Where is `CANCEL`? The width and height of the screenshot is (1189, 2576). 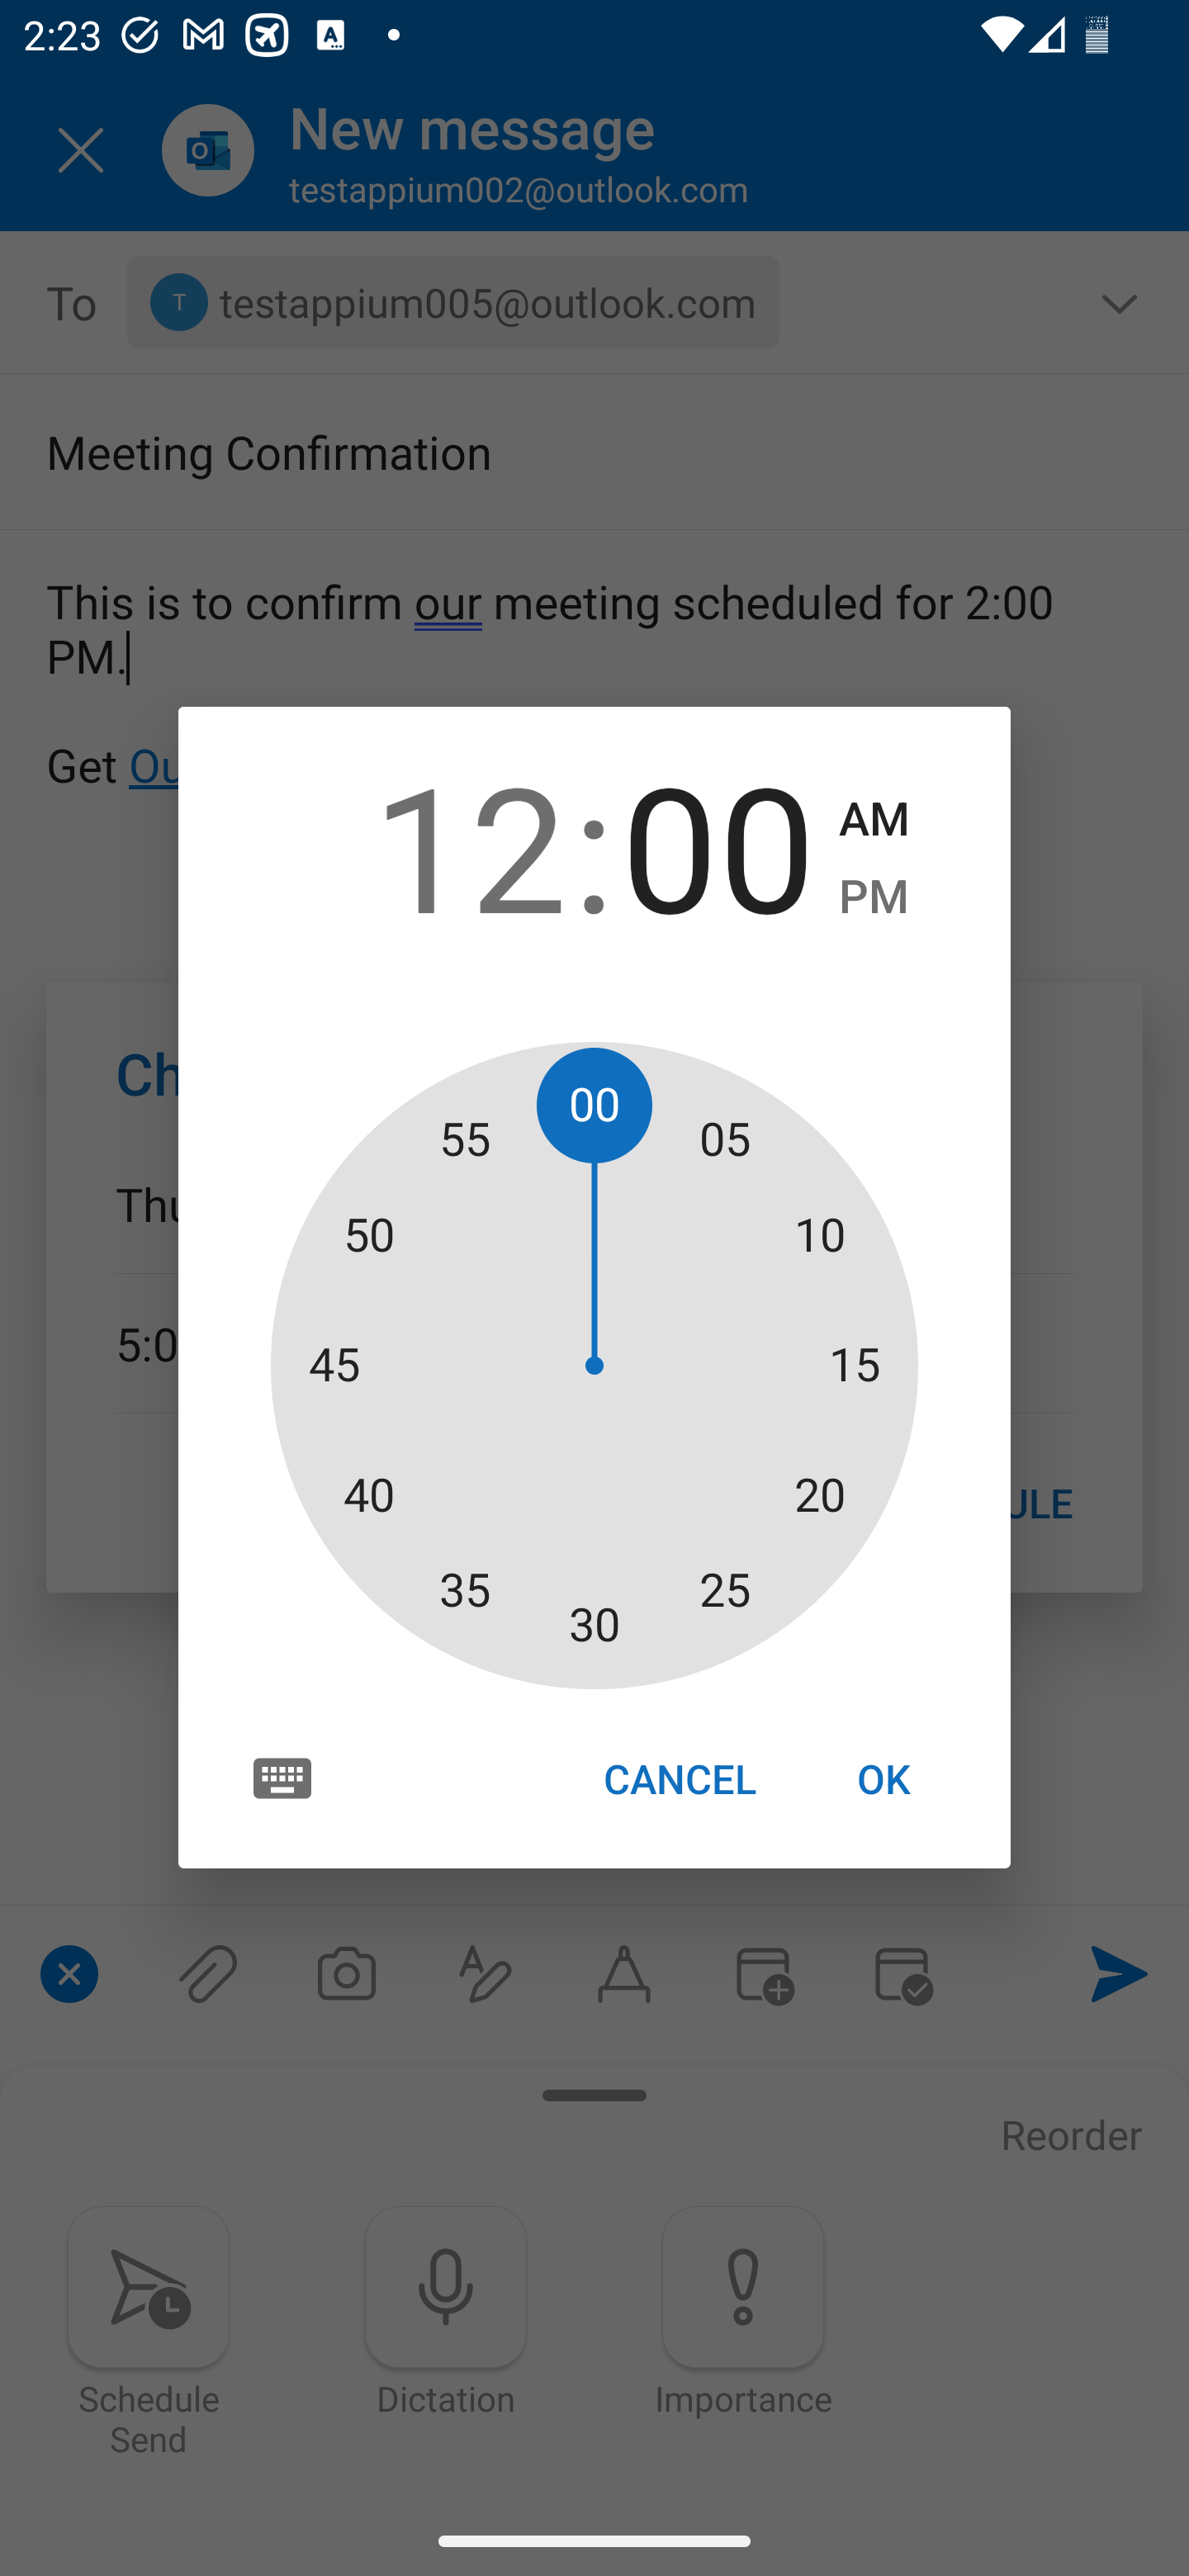 CANCEL is located at coordinates (679, 1778).